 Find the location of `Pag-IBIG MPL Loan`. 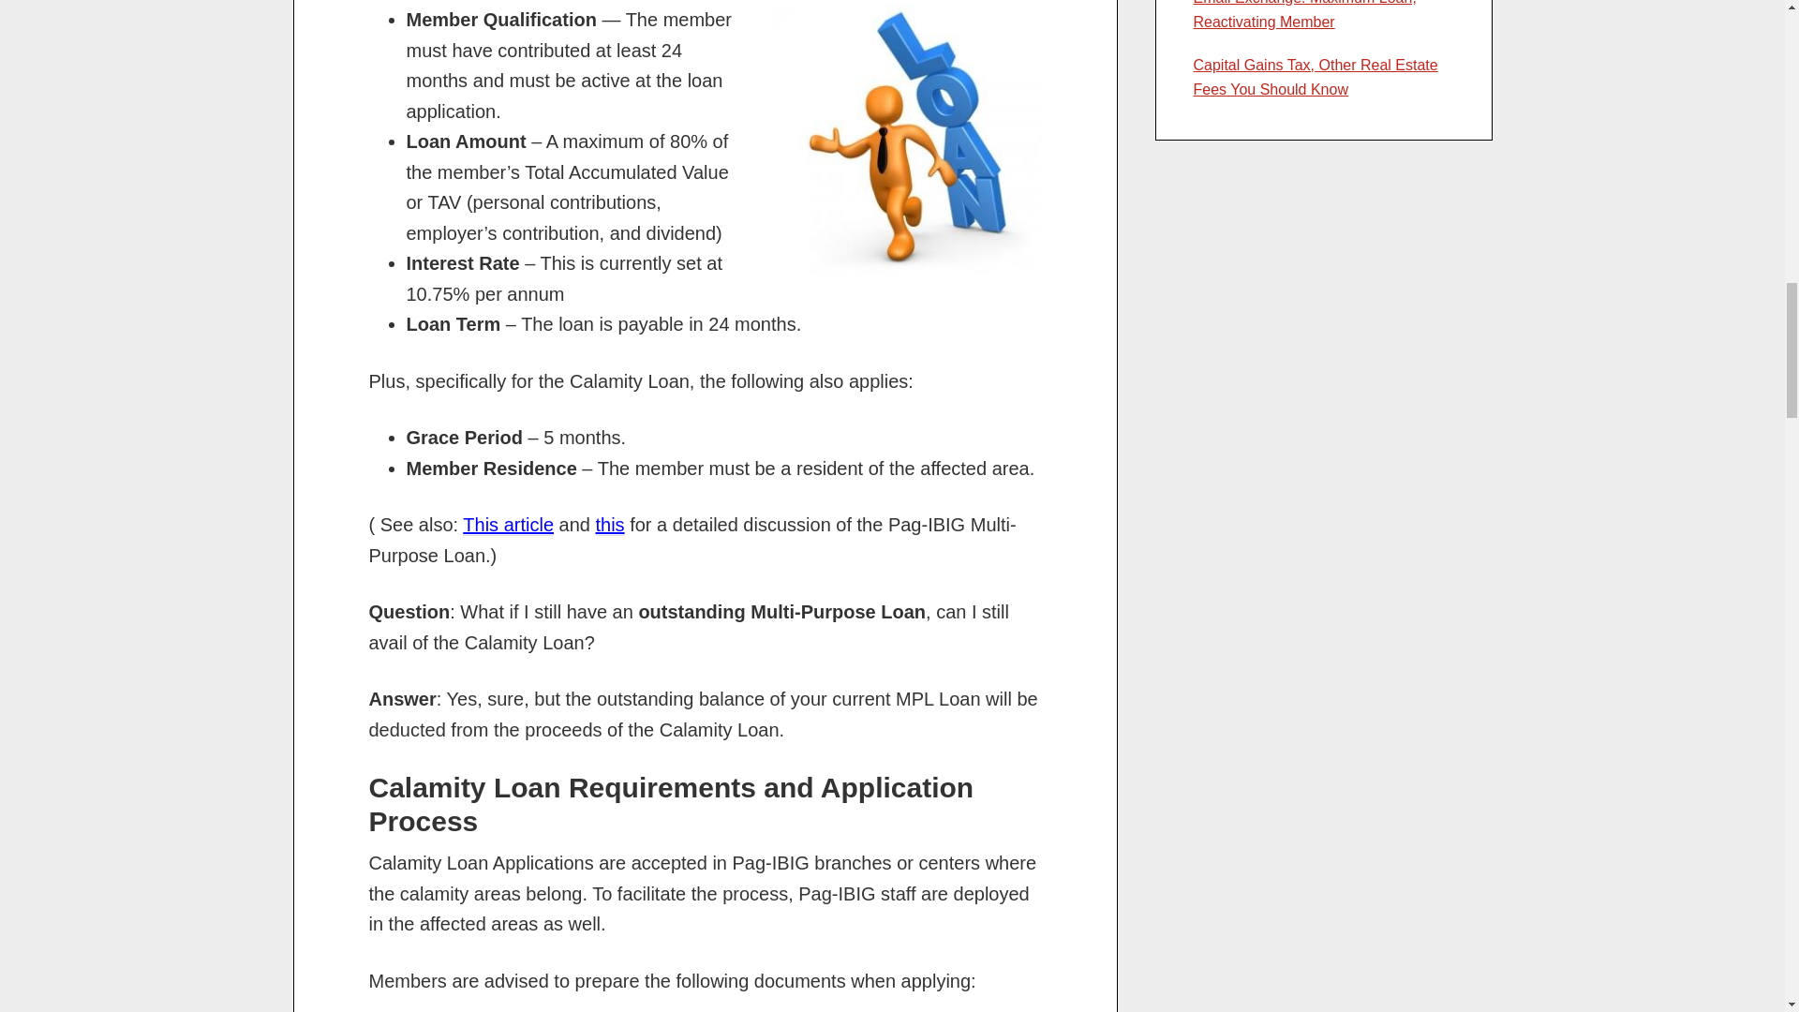

Pag-IBIG MPL Loan is located at coordinates (508, 525).